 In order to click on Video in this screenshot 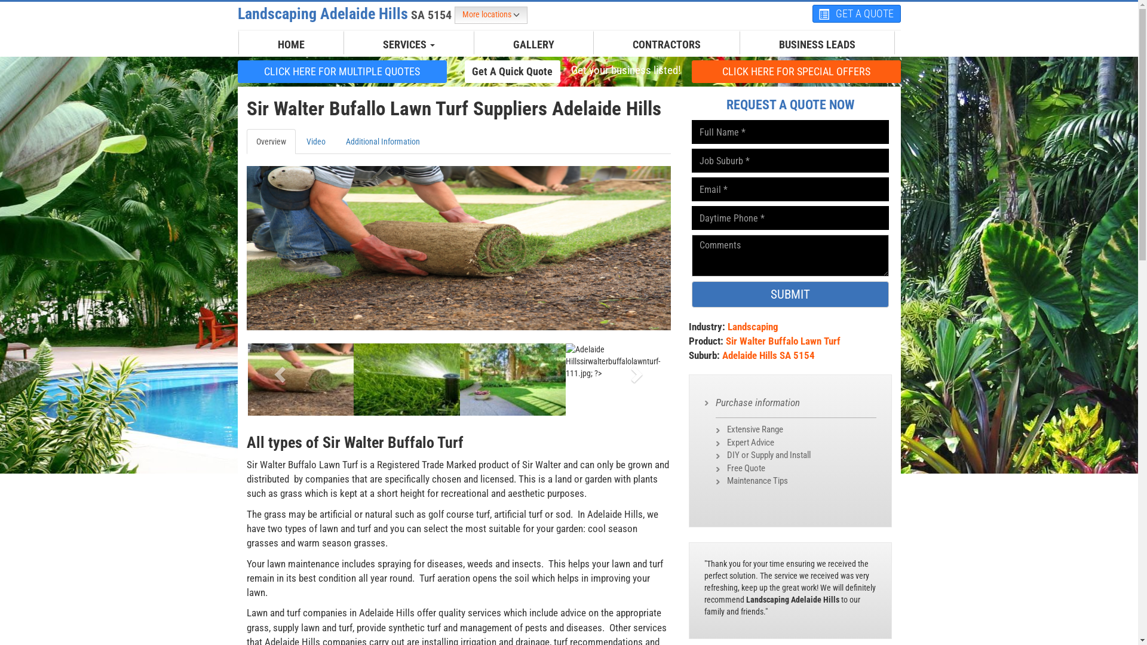, I will do `click(315, 142)`.